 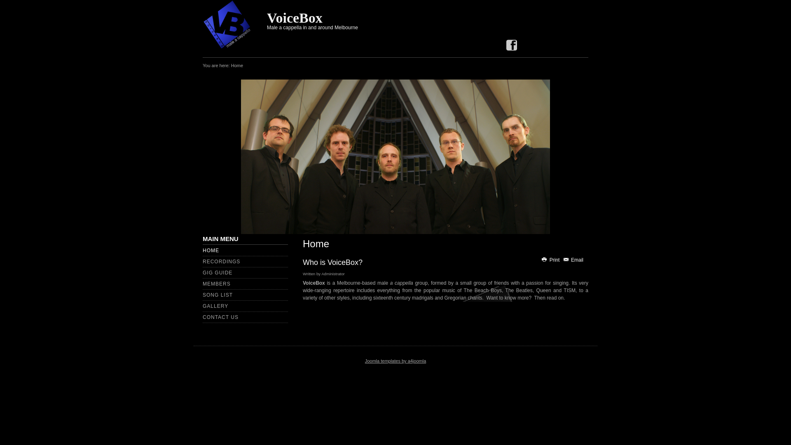 I want to click on CONTACT US, so click(x=220, y=317).